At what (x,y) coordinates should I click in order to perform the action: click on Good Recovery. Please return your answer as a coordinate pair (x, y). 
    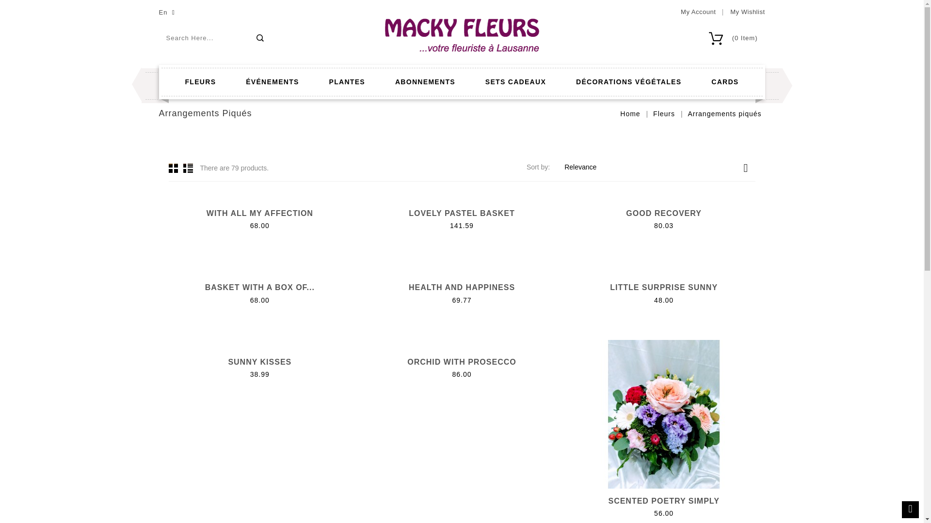
    Looking at the image, I should click on (663, 213).